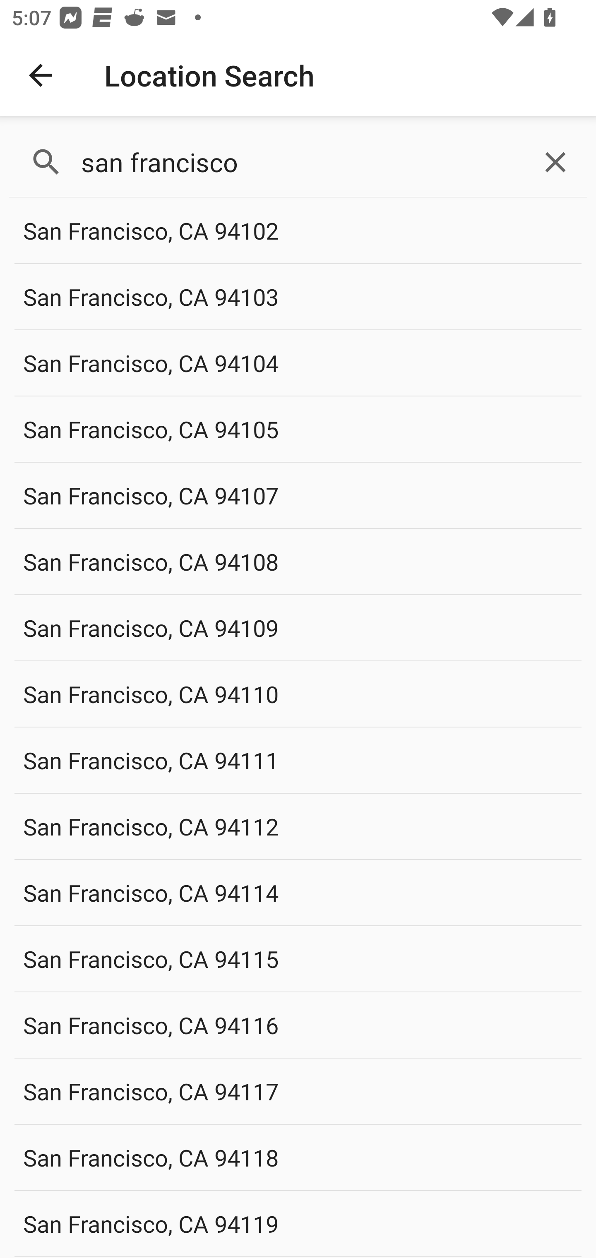 This screenshot has height=1258, width=596. I want to click on San Francisco, CA 94112, so click(298, 826).